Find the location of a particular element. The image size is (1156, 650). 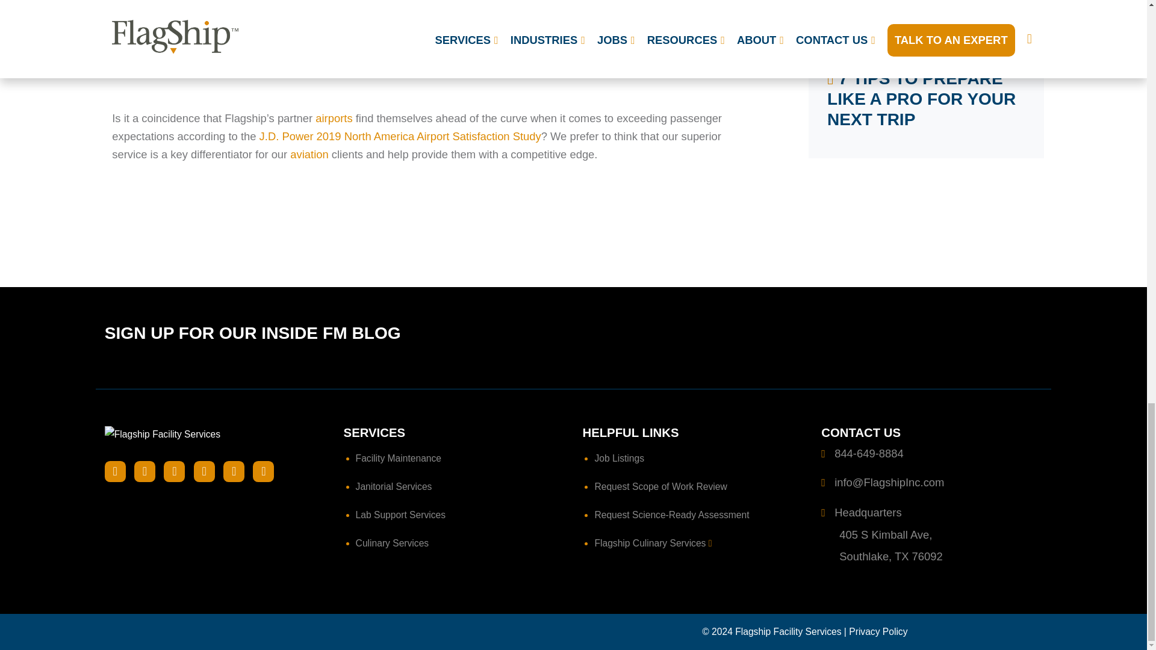

aviation is located at coordinates (309, 154).